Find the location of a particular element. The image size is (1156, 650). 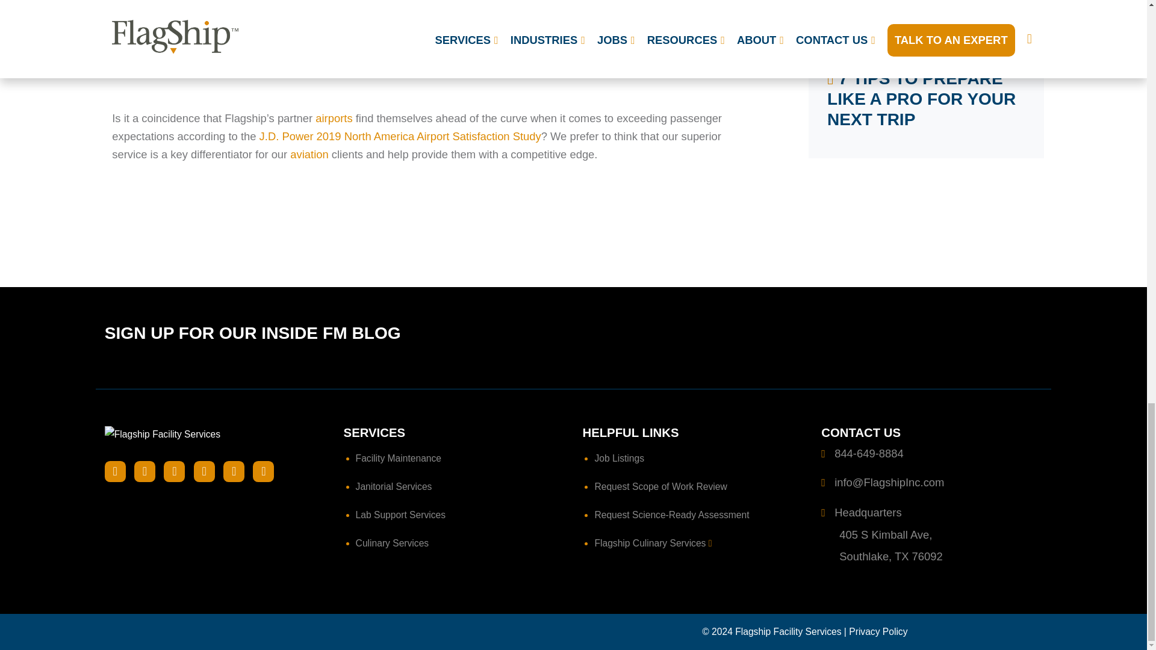

aviation is located at coordinates (309, 154).